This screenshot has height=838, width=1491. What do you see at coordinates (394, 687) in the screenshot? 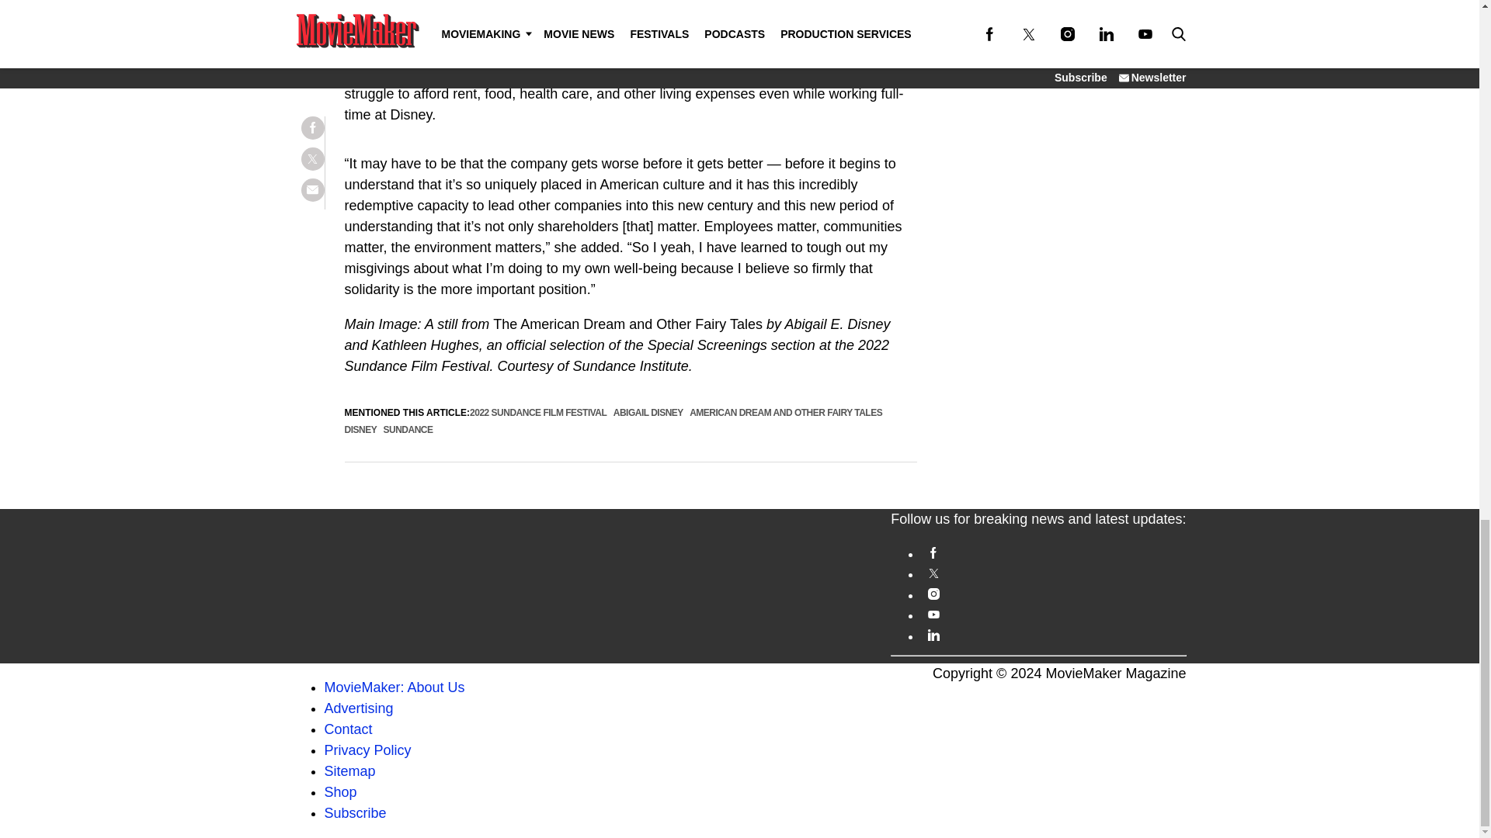
I see `MovieMaker: About Us` at bounding box center [394, 687].